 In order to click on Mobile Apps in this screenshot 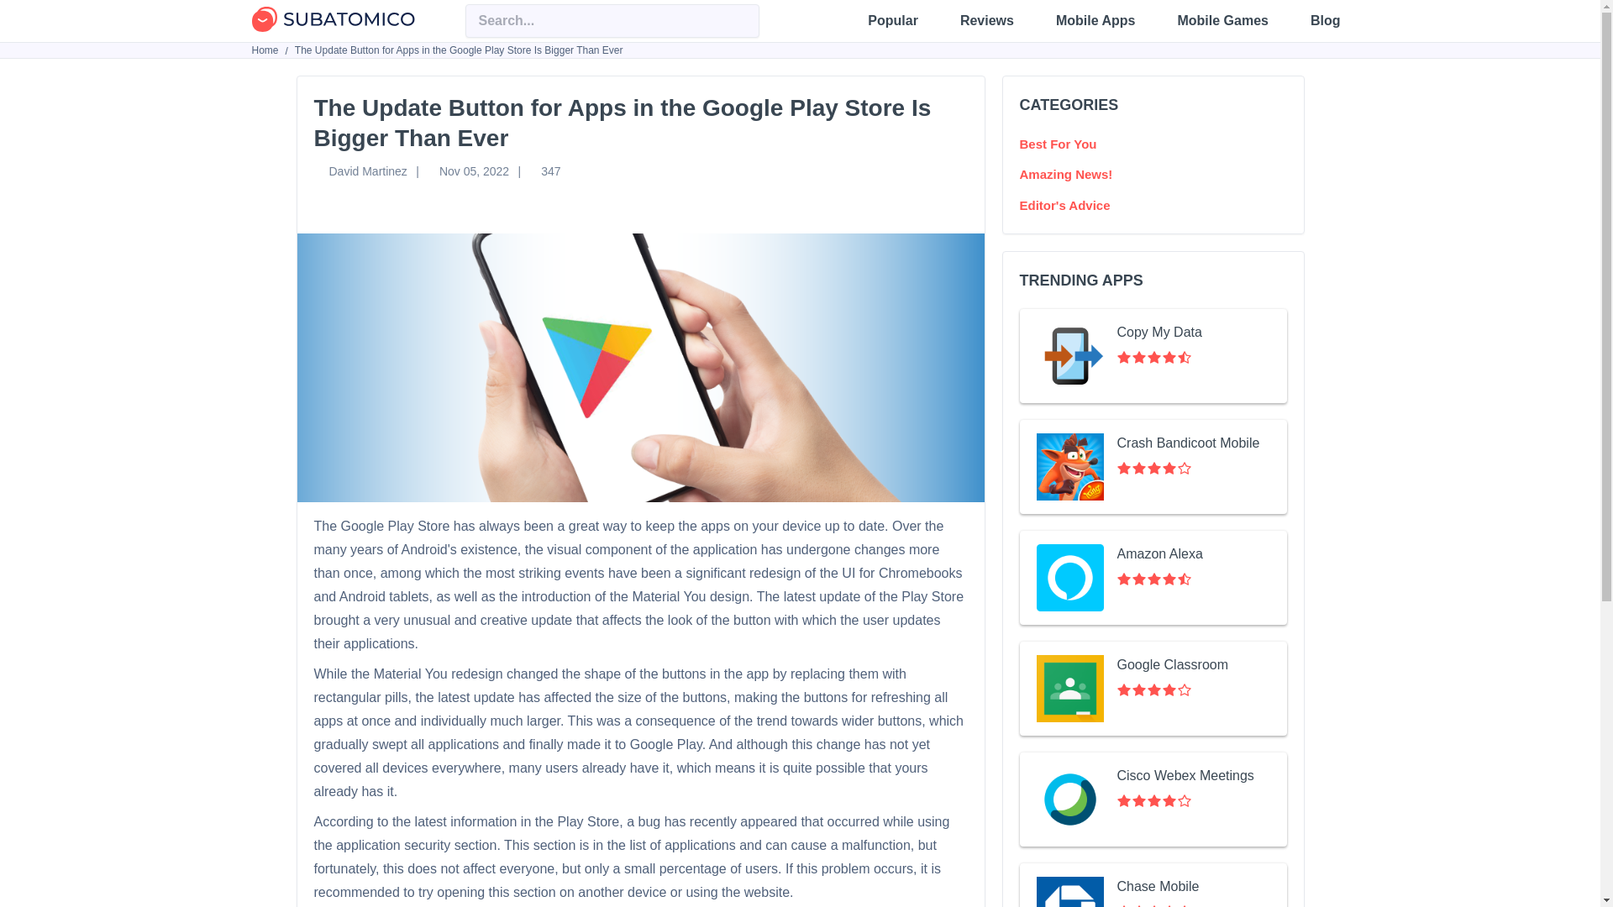, I will do `click(1095, 20)`.